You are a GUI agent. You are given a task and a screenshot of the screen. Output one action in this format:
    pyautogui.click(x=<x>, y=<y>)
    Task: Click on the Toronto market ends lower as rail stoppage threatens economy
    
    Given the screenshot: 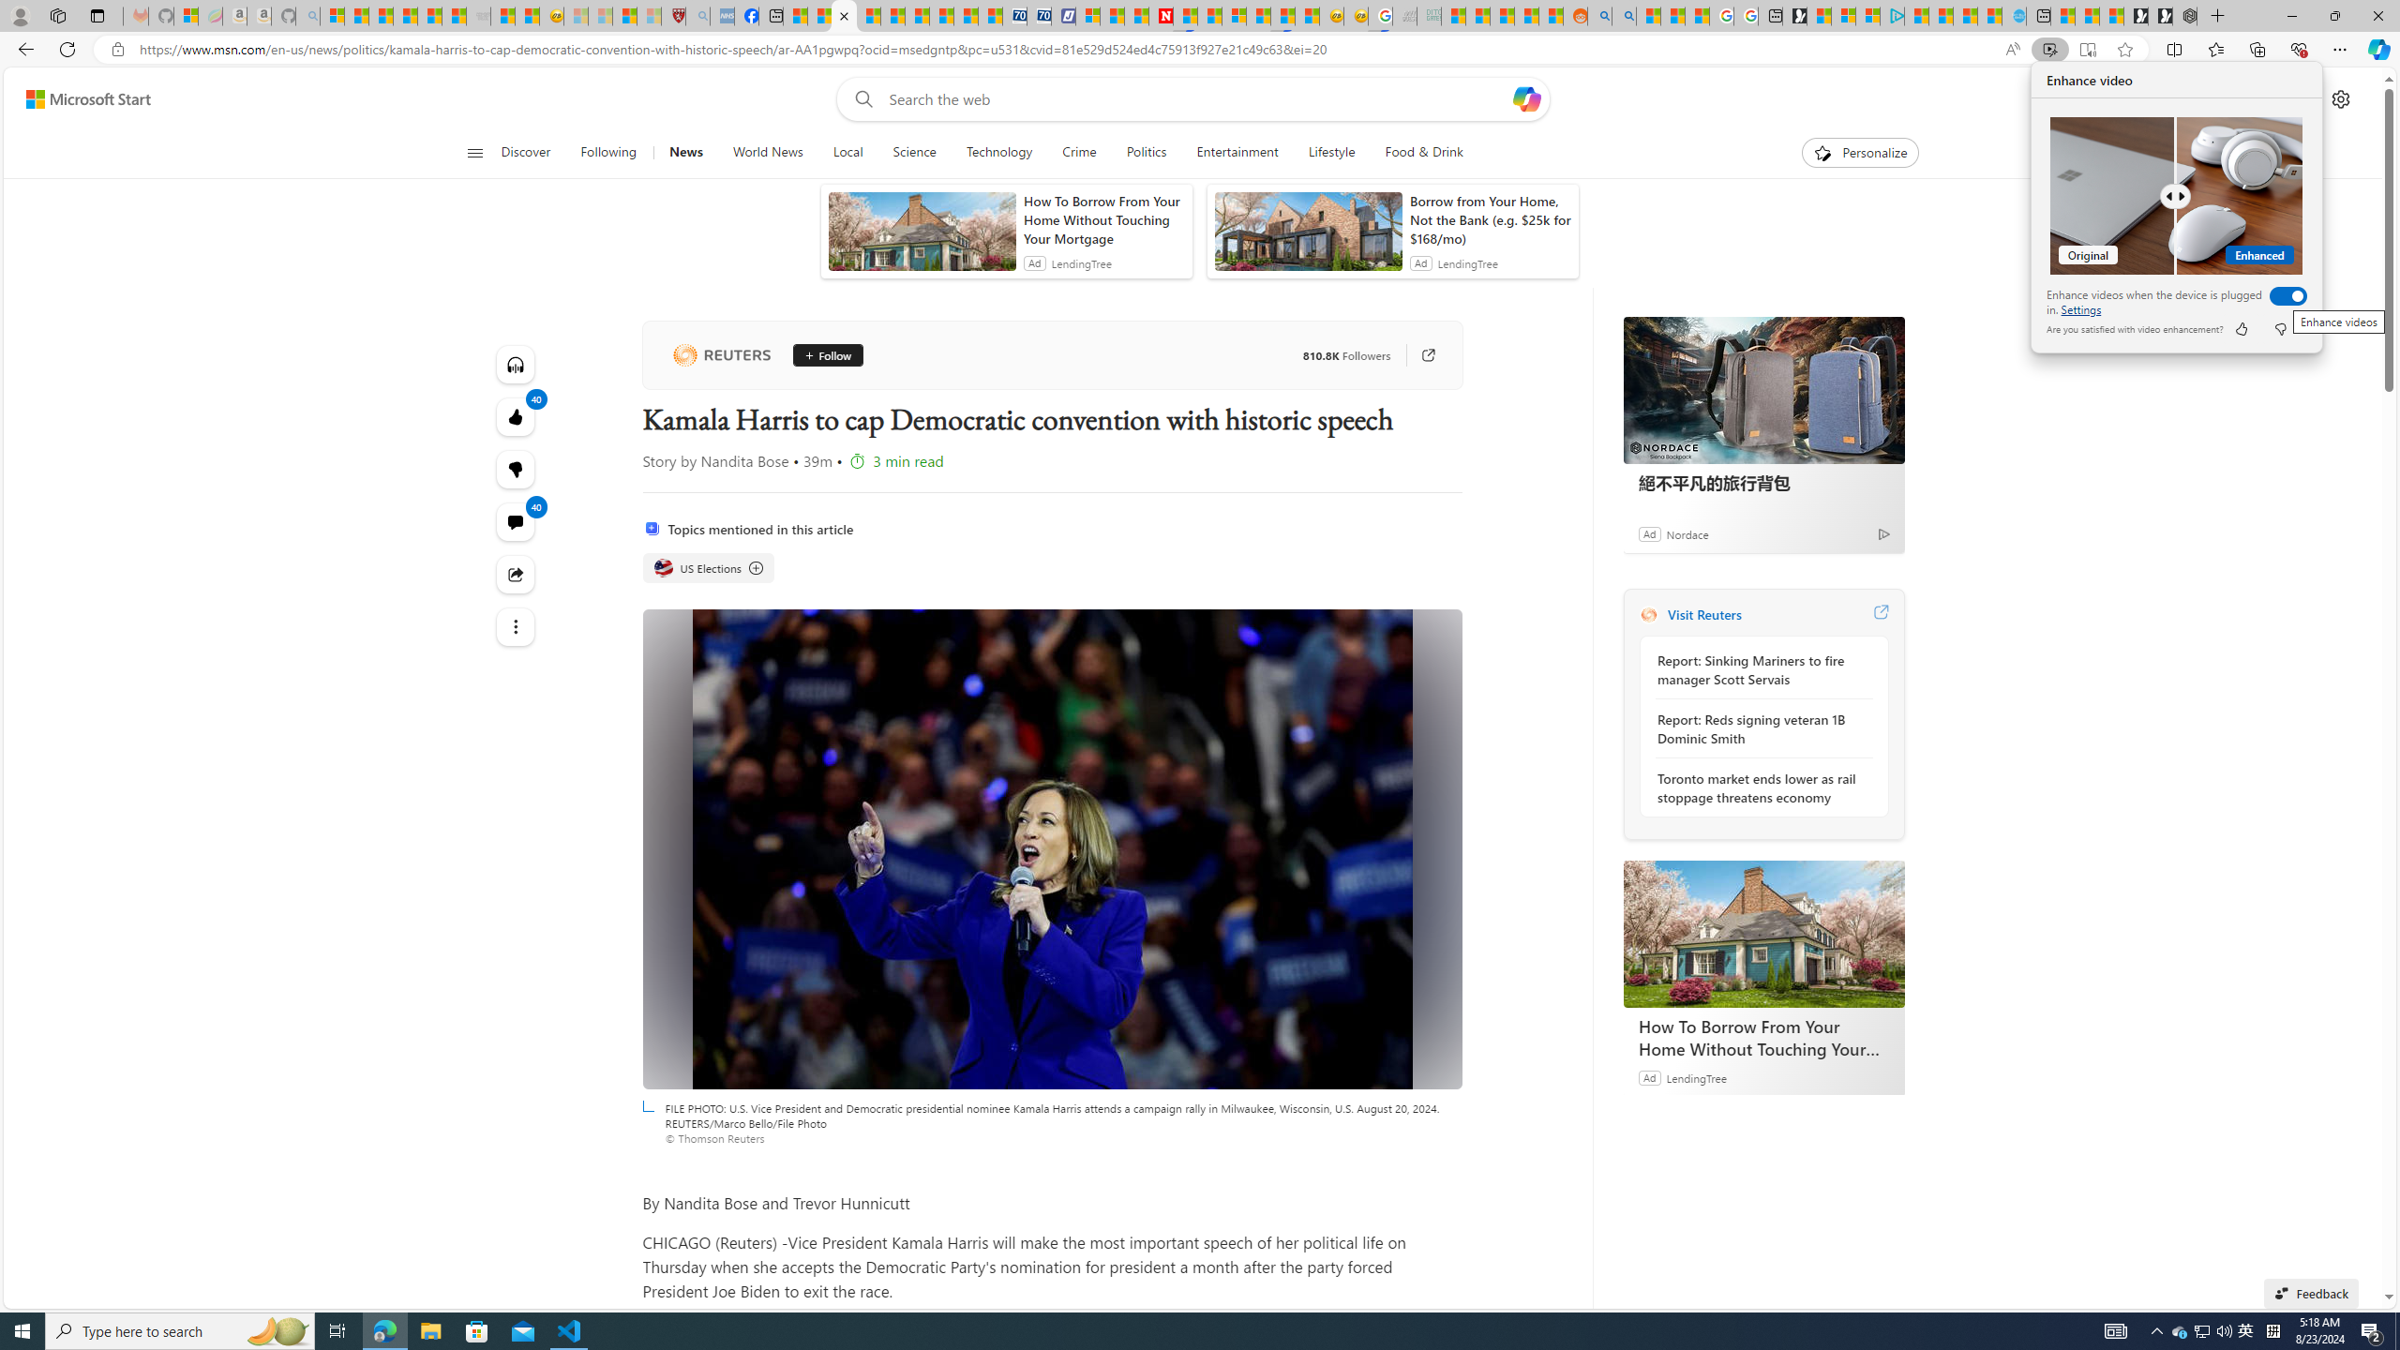 What is the action you would take?
    pyautogui.click(x=1759, y=787)
    